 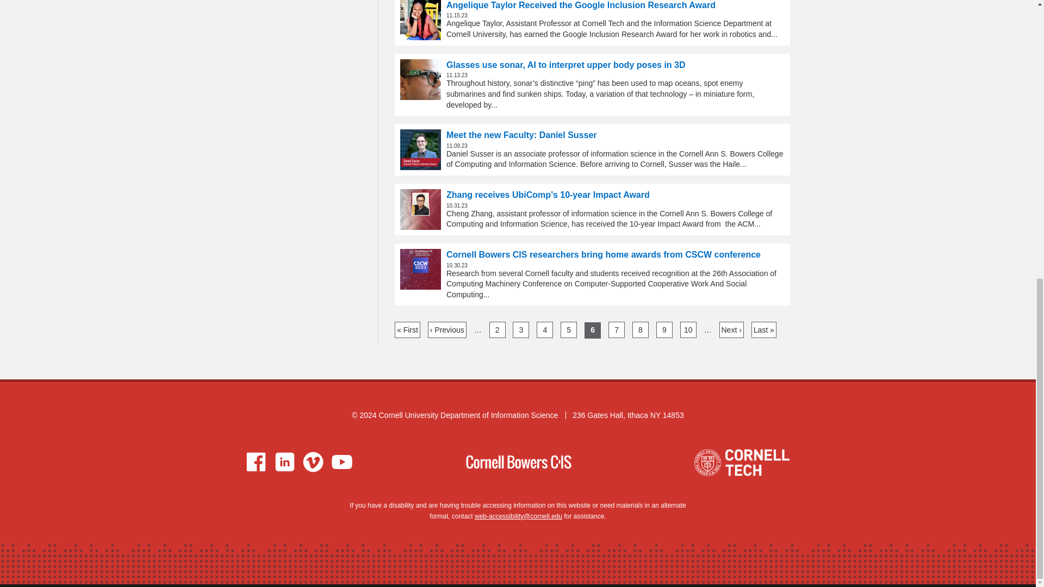 What do you see at coordinates (407, 329) in the screenshot?
I see `Go to first page` at bounding box center [407, 329].